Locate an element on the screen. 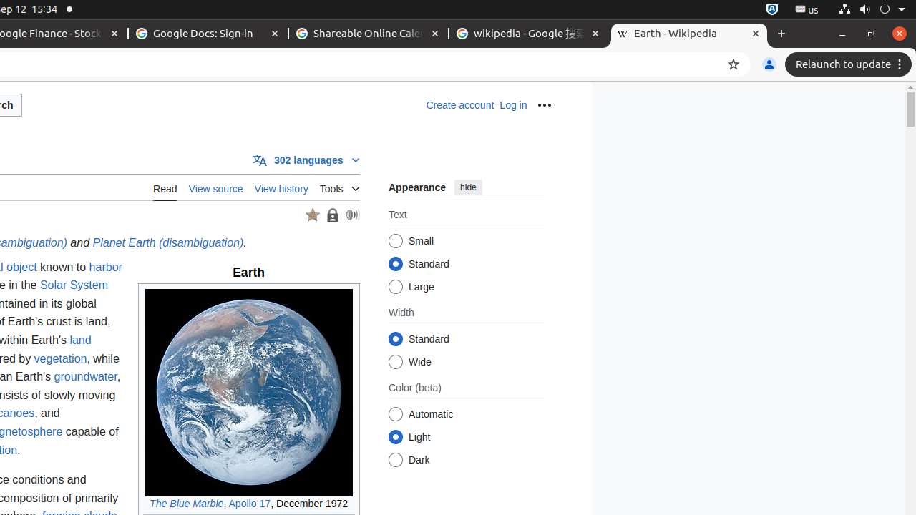  Page semi-protected is located at coordinates (332, 215).